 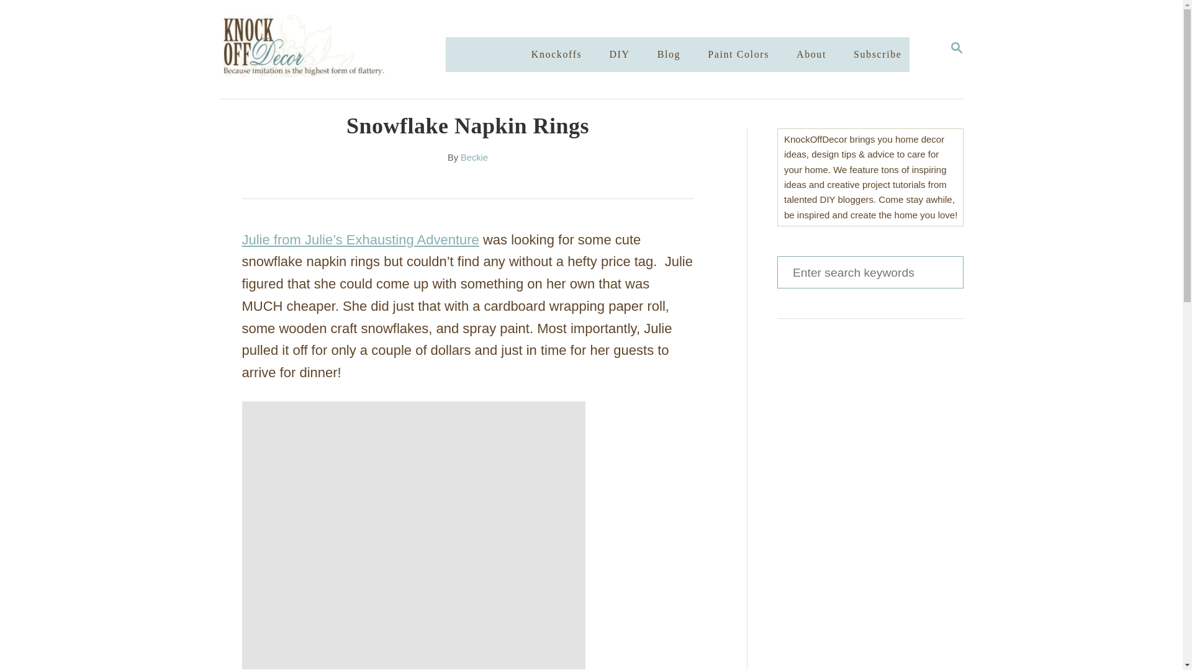 What do you see at coordinates (344, 49) in the screenshot?
I see `KnockOffDecor.com` at bounding box center [344, 49].